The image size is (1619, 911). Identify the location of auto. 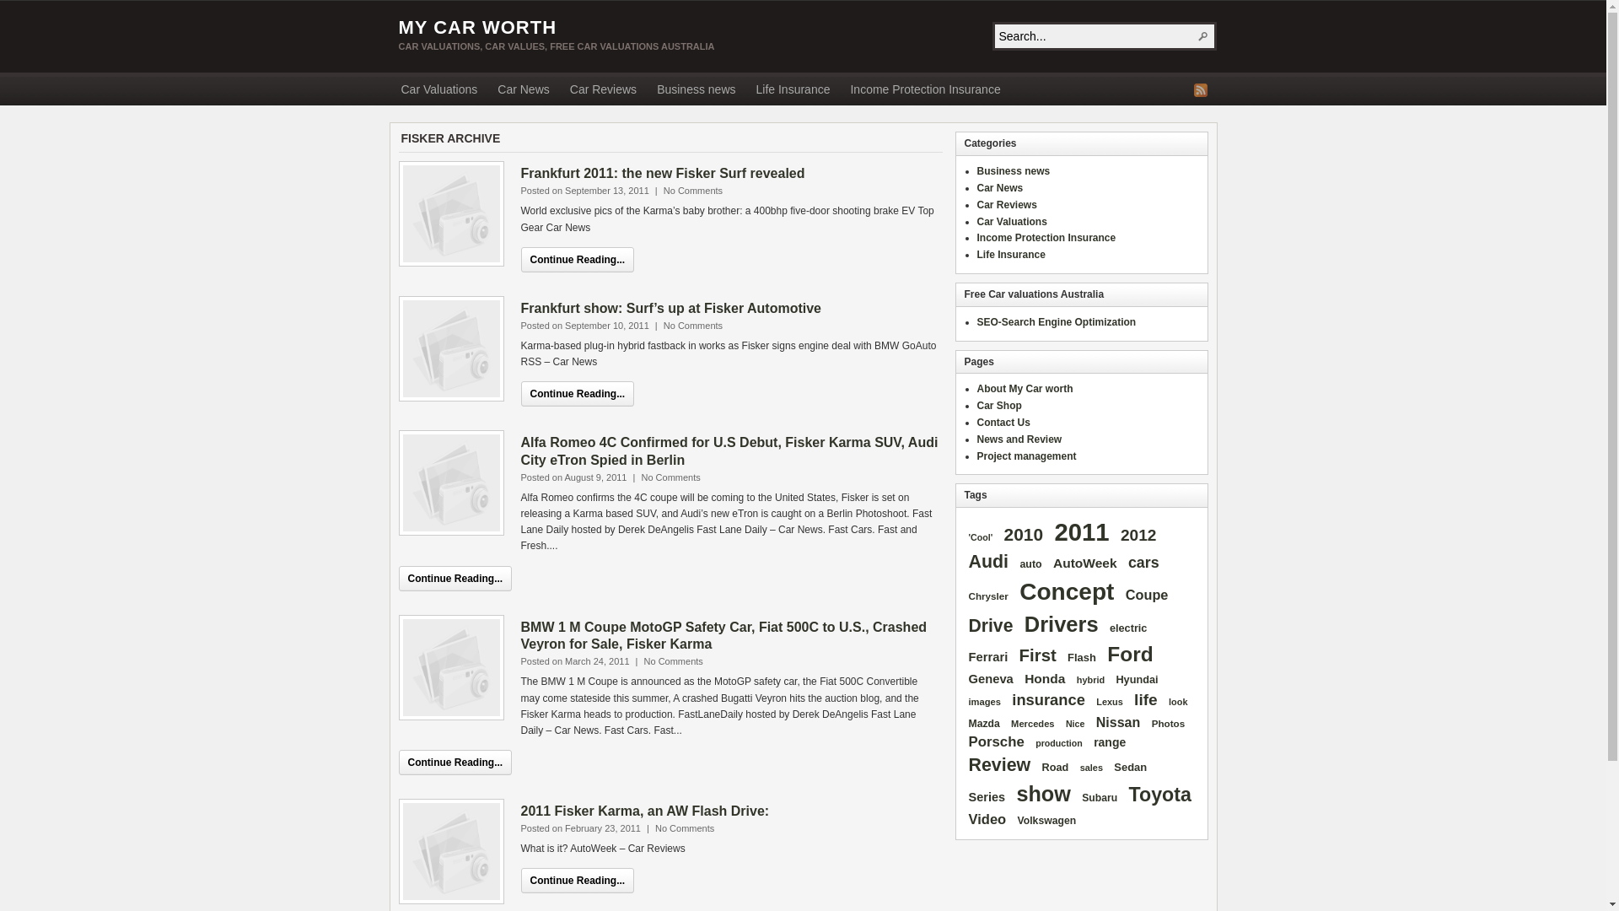
(1030, 565).